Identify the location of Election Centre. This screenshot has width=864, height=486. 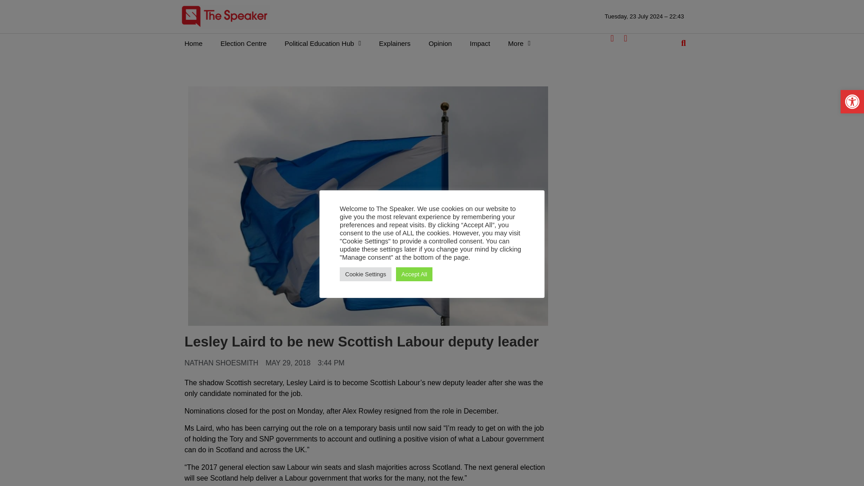
(243, 43).